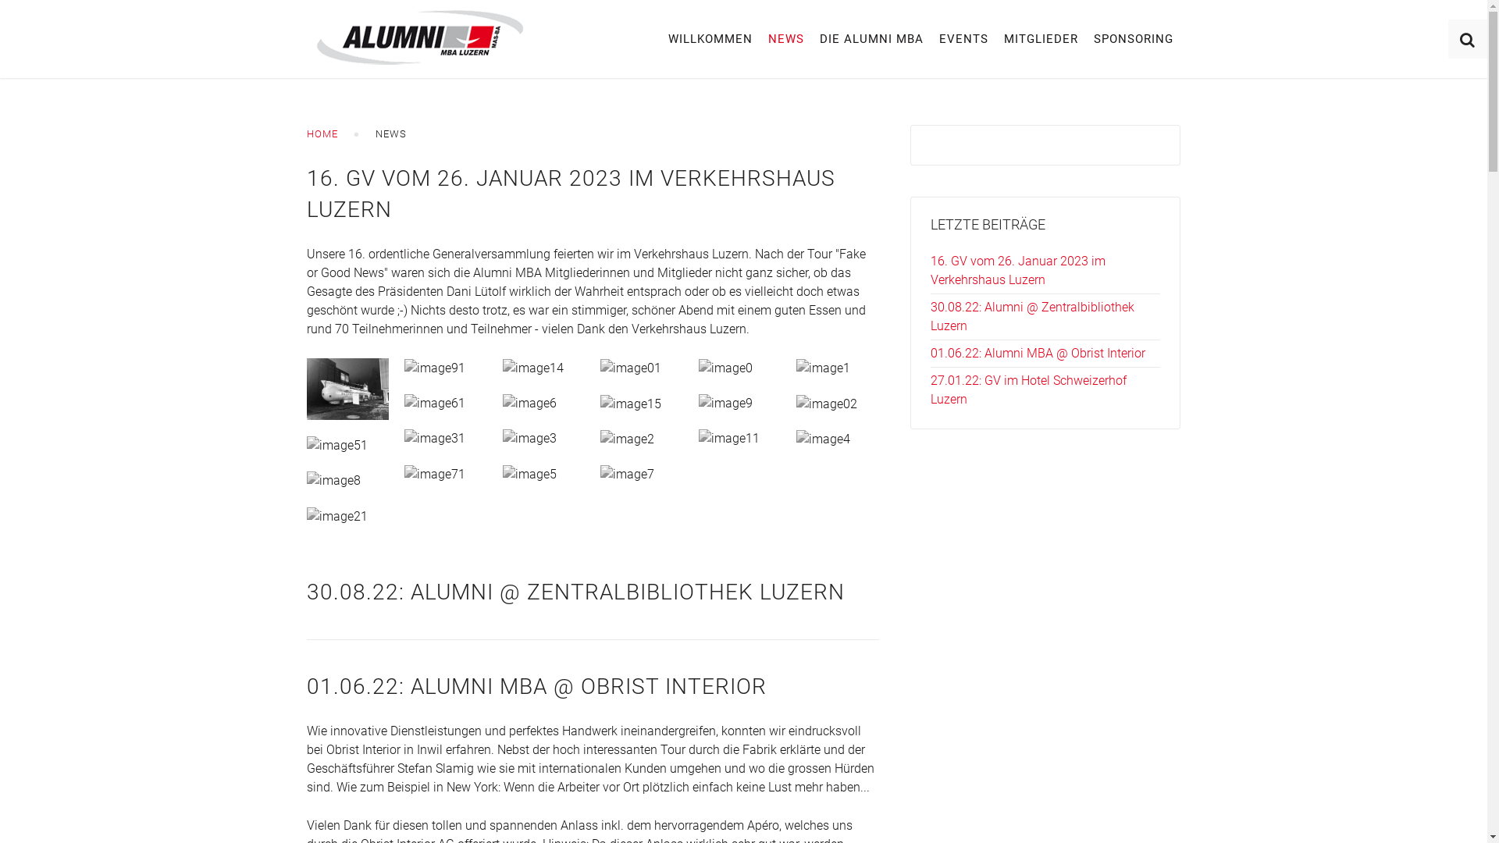  Describe the element at coordinates (435, 475) in the screenshot. I see `image71` at that location.